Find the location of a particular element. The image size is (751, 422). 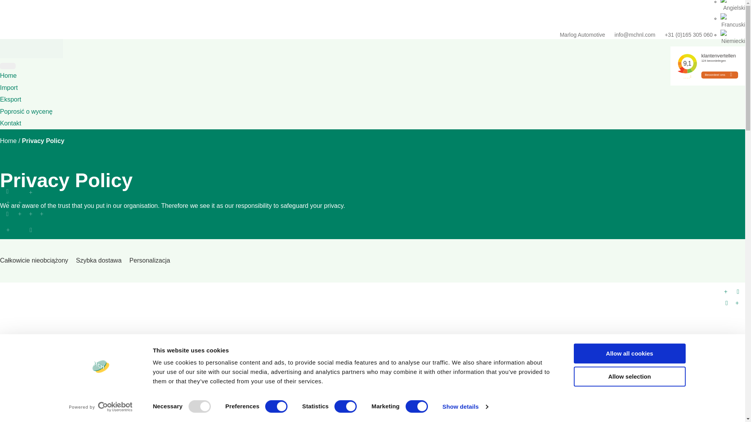

Allow all cookies is located at coordinates (629, 353).